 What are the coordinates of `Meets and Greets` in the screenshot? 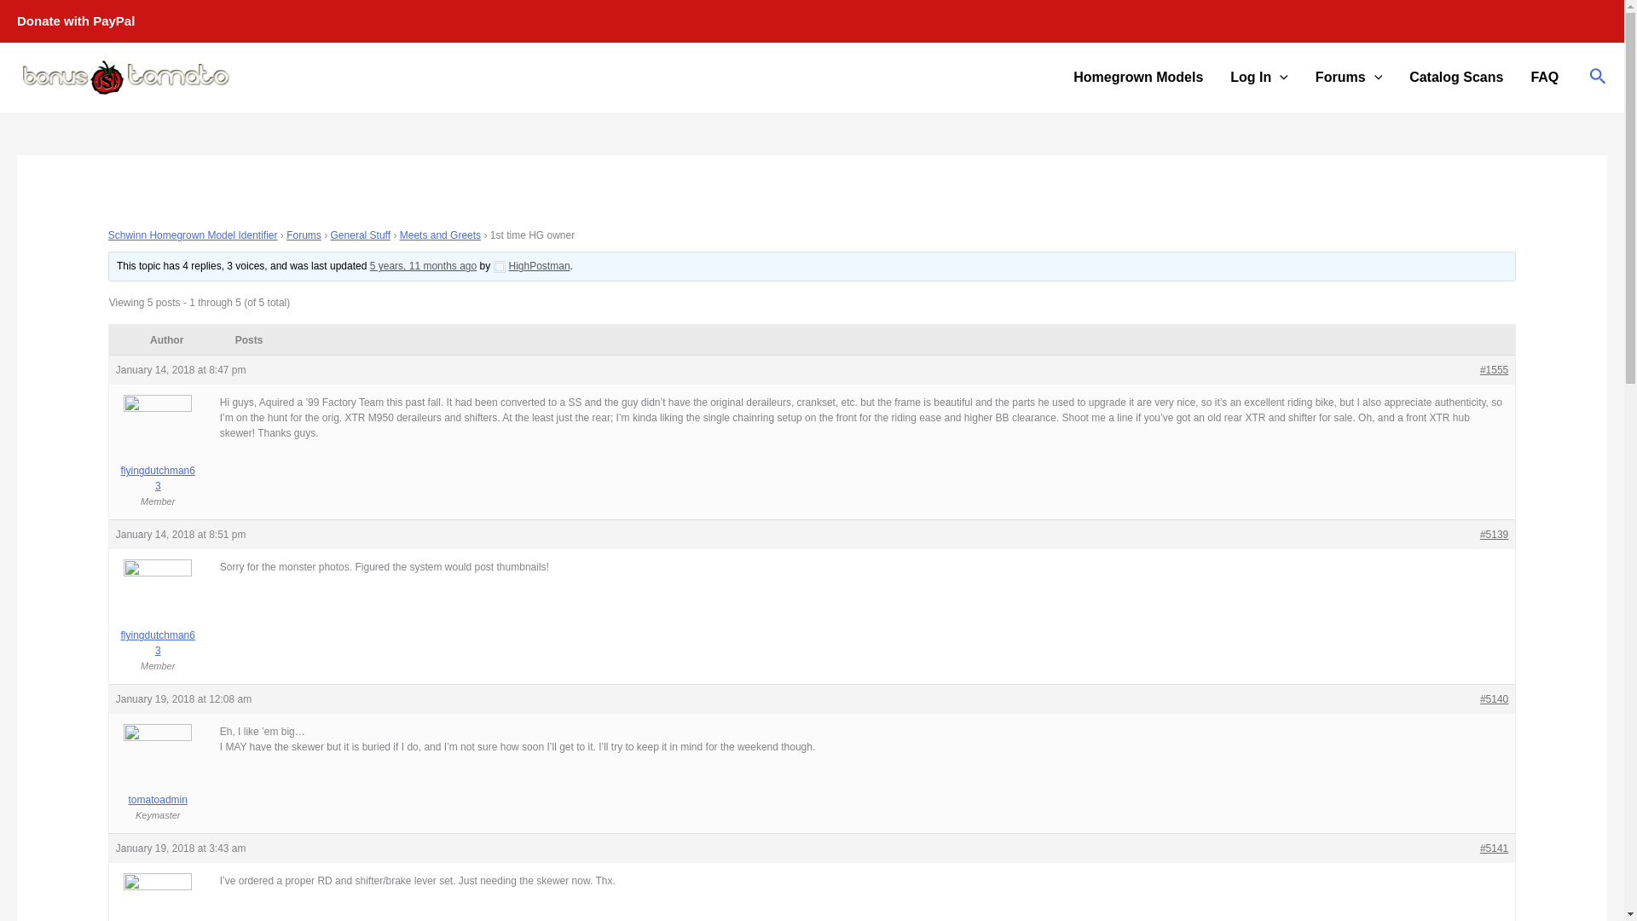 It's located at (440, 235).